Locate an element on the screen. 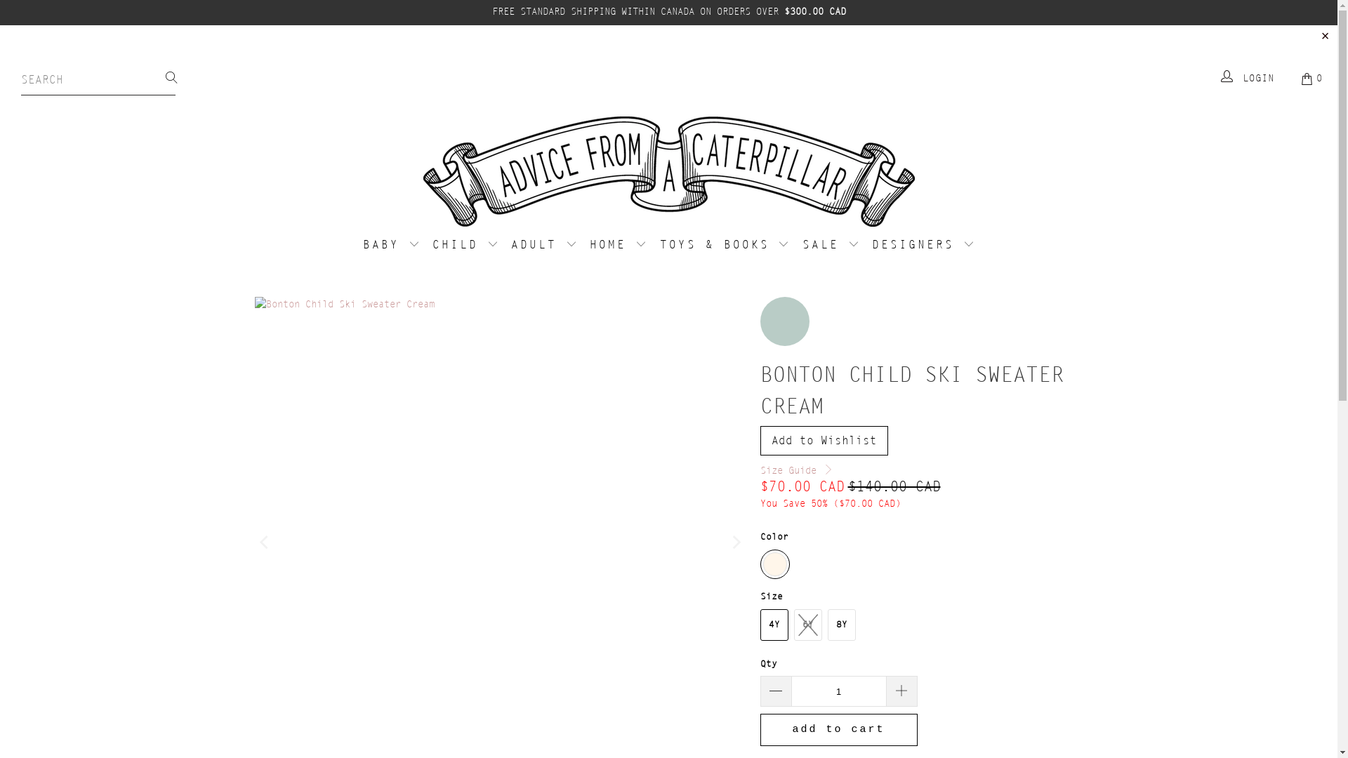 This screenshot has width=1348, height=758. BABY is located at coordinates (392, 245).